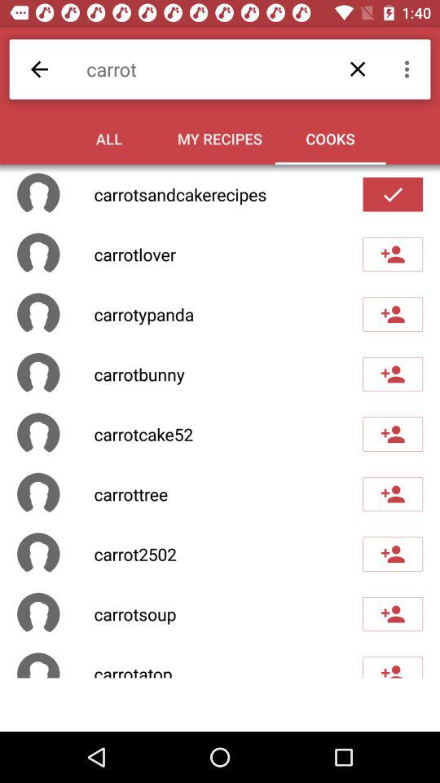  I want to click on select the last second box which is right side of the carrotsoup, so click(38, 613).